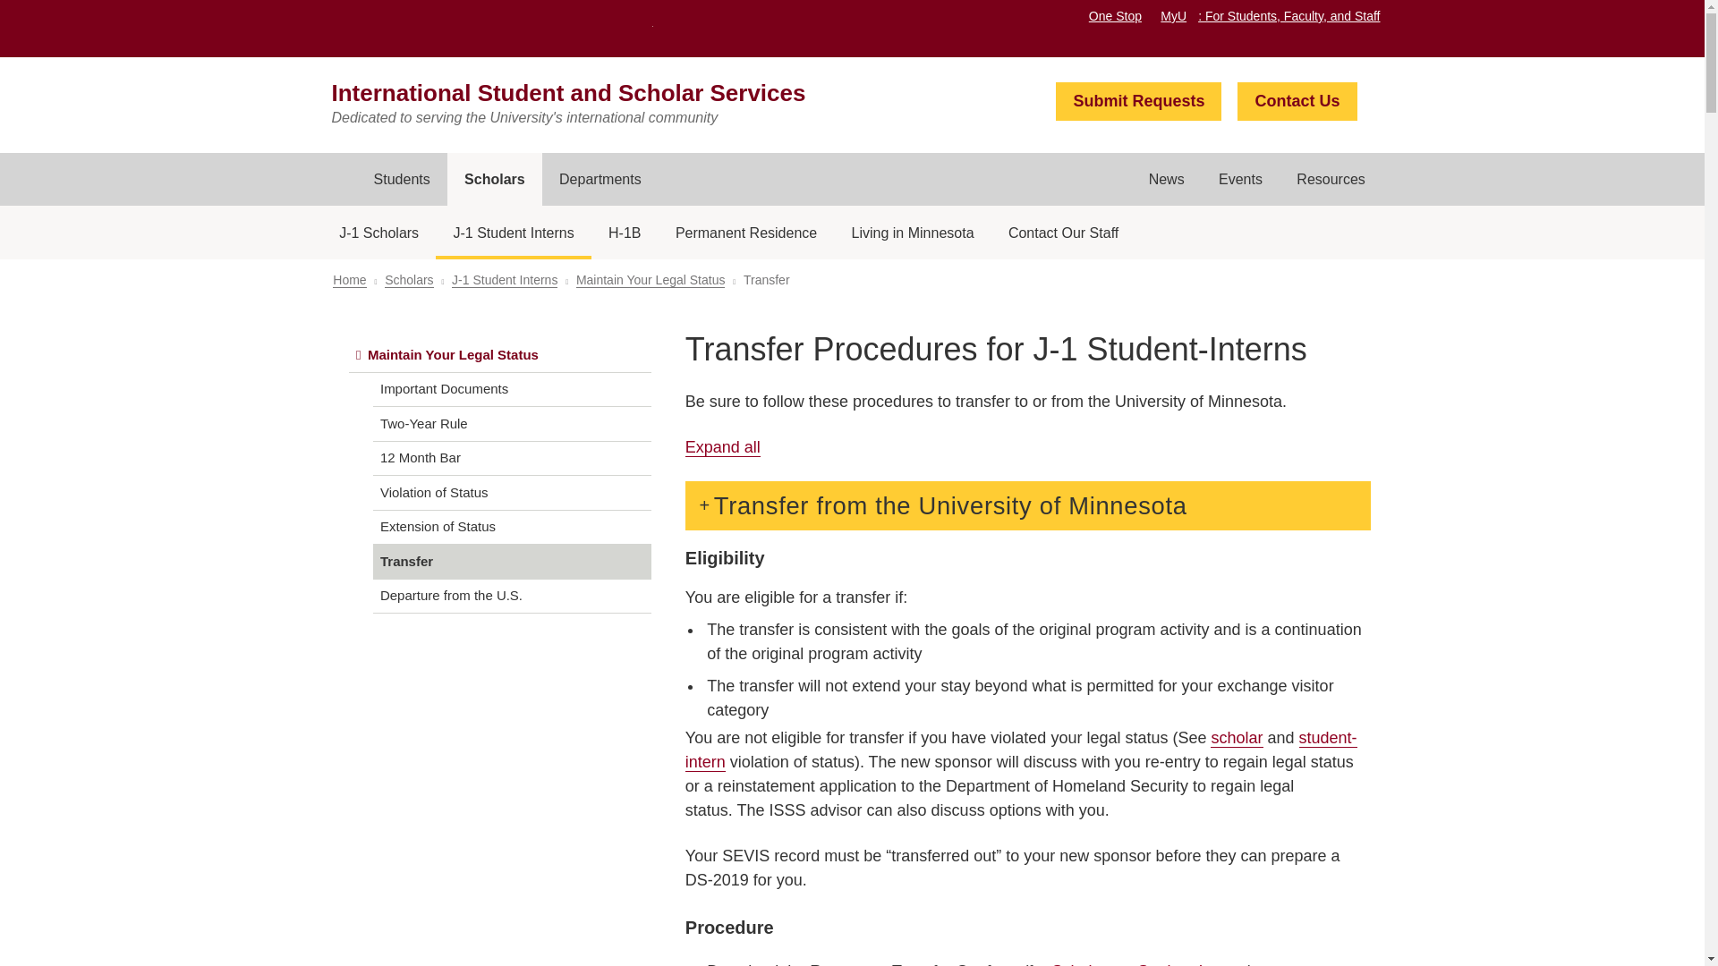 This screenshot has height=966, width=1718. Describe the element at coordinates (568, 92) in the screenshot. I see `International Student and Scholar Services` at that location.